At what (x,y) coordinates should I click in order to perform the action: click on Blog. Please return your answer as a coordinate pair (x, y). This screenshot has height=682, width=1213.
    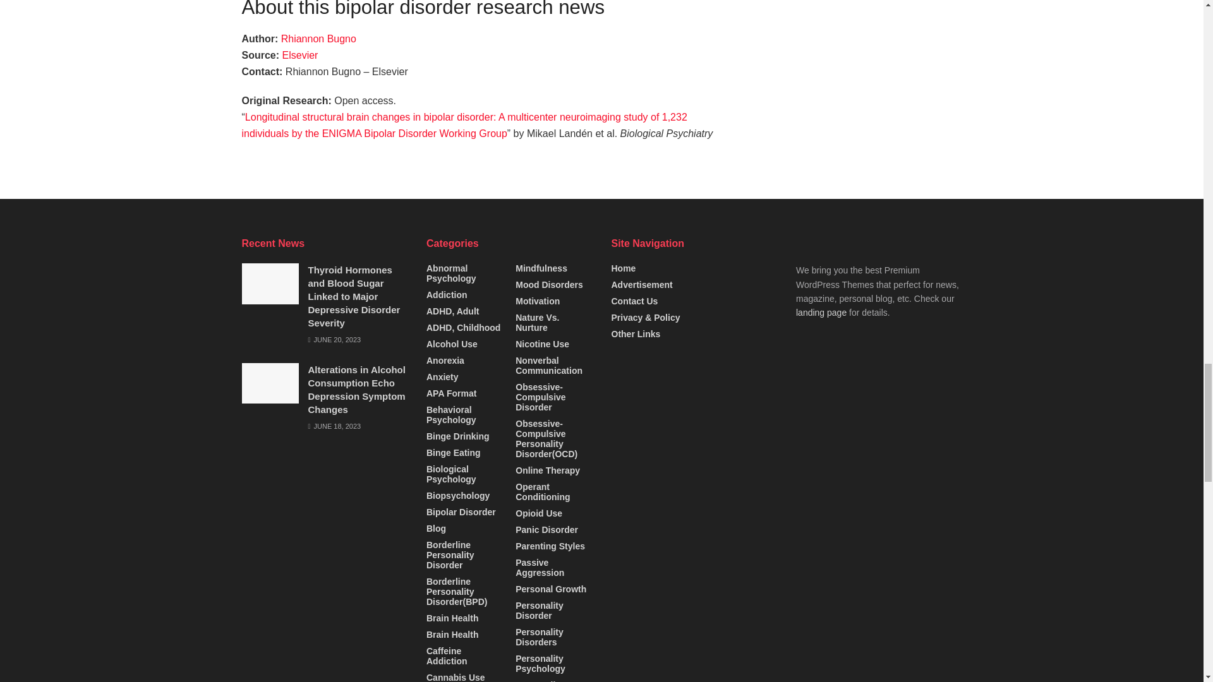
    Looking at the image, I should click on (436, 528).